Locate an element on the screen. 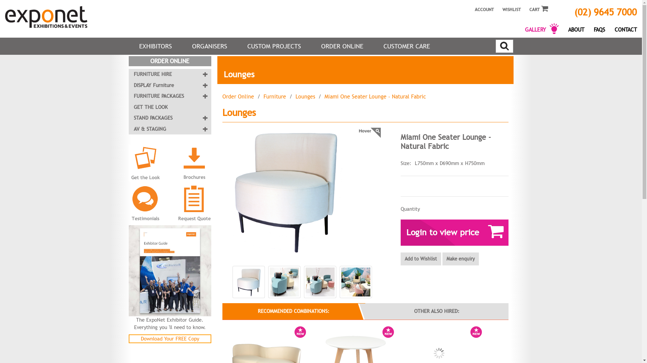  DISPLAY Furniture is located at coordinates (170, 85).